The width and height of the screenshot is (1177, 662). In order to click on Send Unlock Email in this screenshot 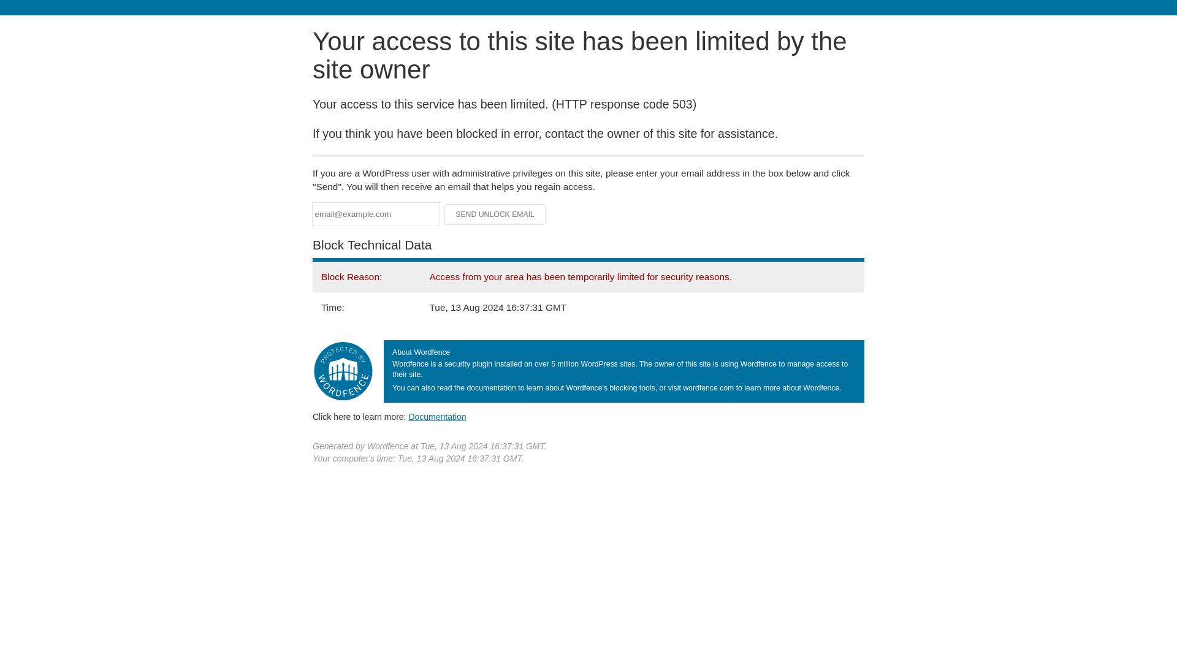, I will do `click(495, 215)`.